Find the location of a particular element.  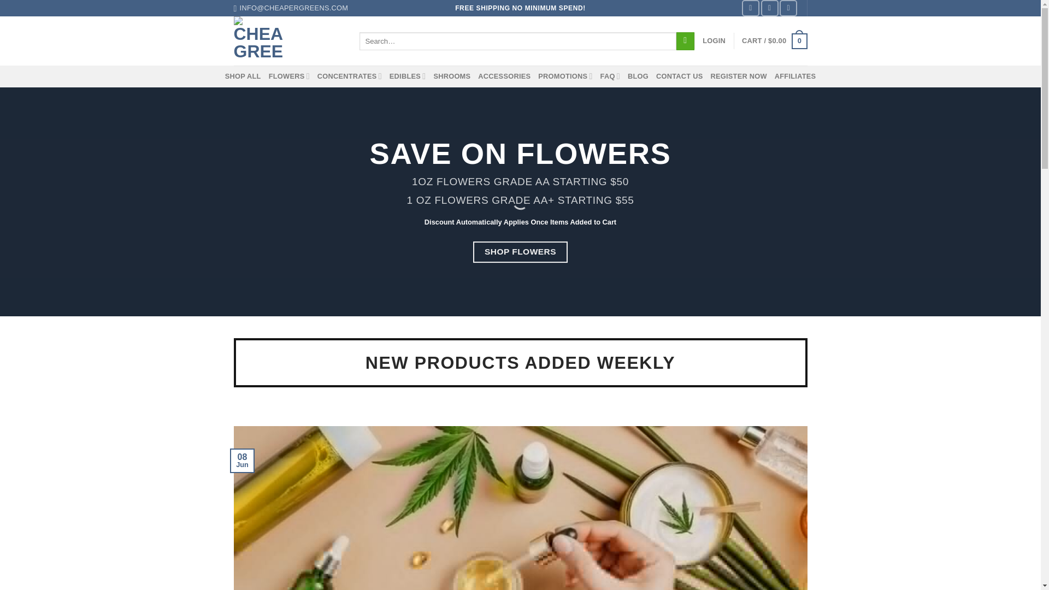

Follow on Facebook is located at coordinates (751, 8).